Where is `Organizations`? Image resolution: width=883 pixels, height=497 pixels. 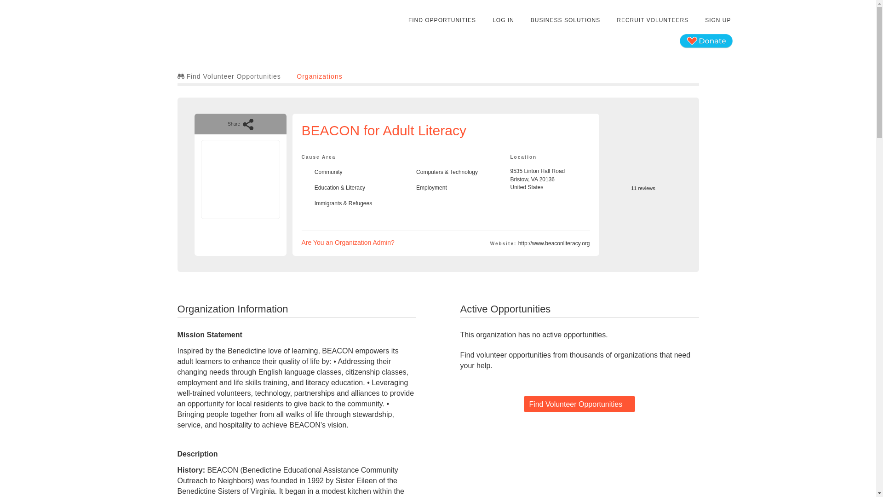 Organizations is located at coordinates (319, 76).